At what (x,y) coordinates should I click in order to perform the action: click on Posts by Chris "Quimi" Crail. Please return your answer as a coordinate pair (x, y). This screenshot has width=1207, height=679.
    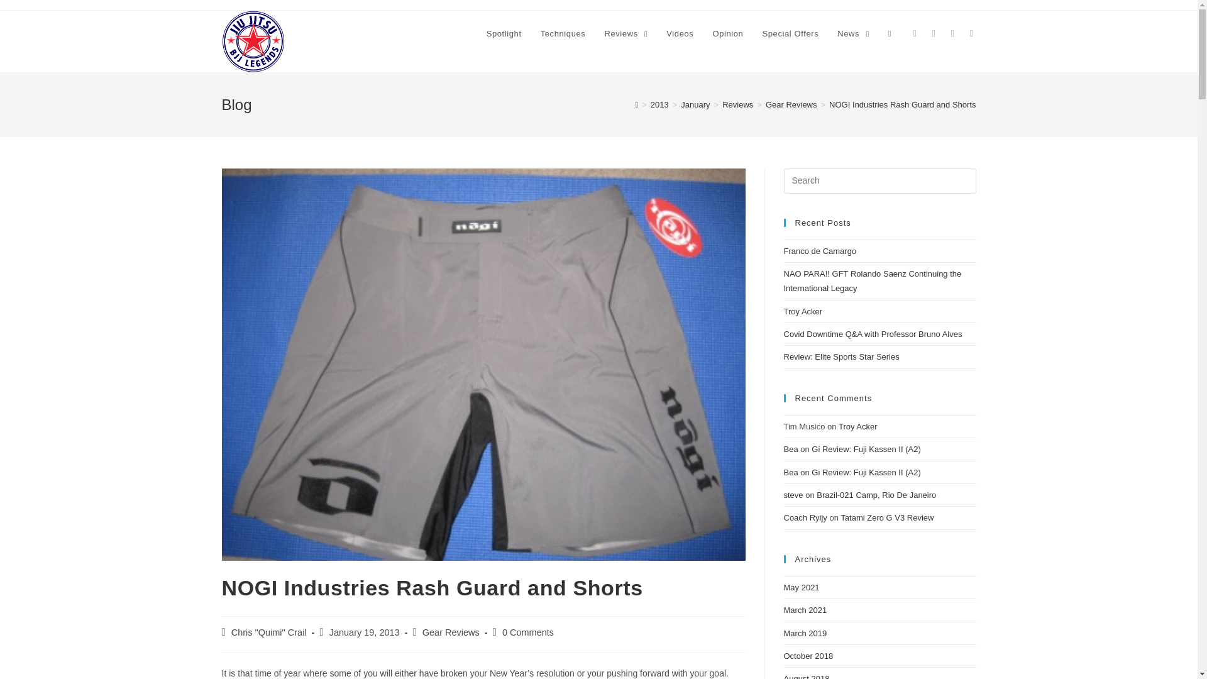
    Looking at the image, I should click on (269, 632).